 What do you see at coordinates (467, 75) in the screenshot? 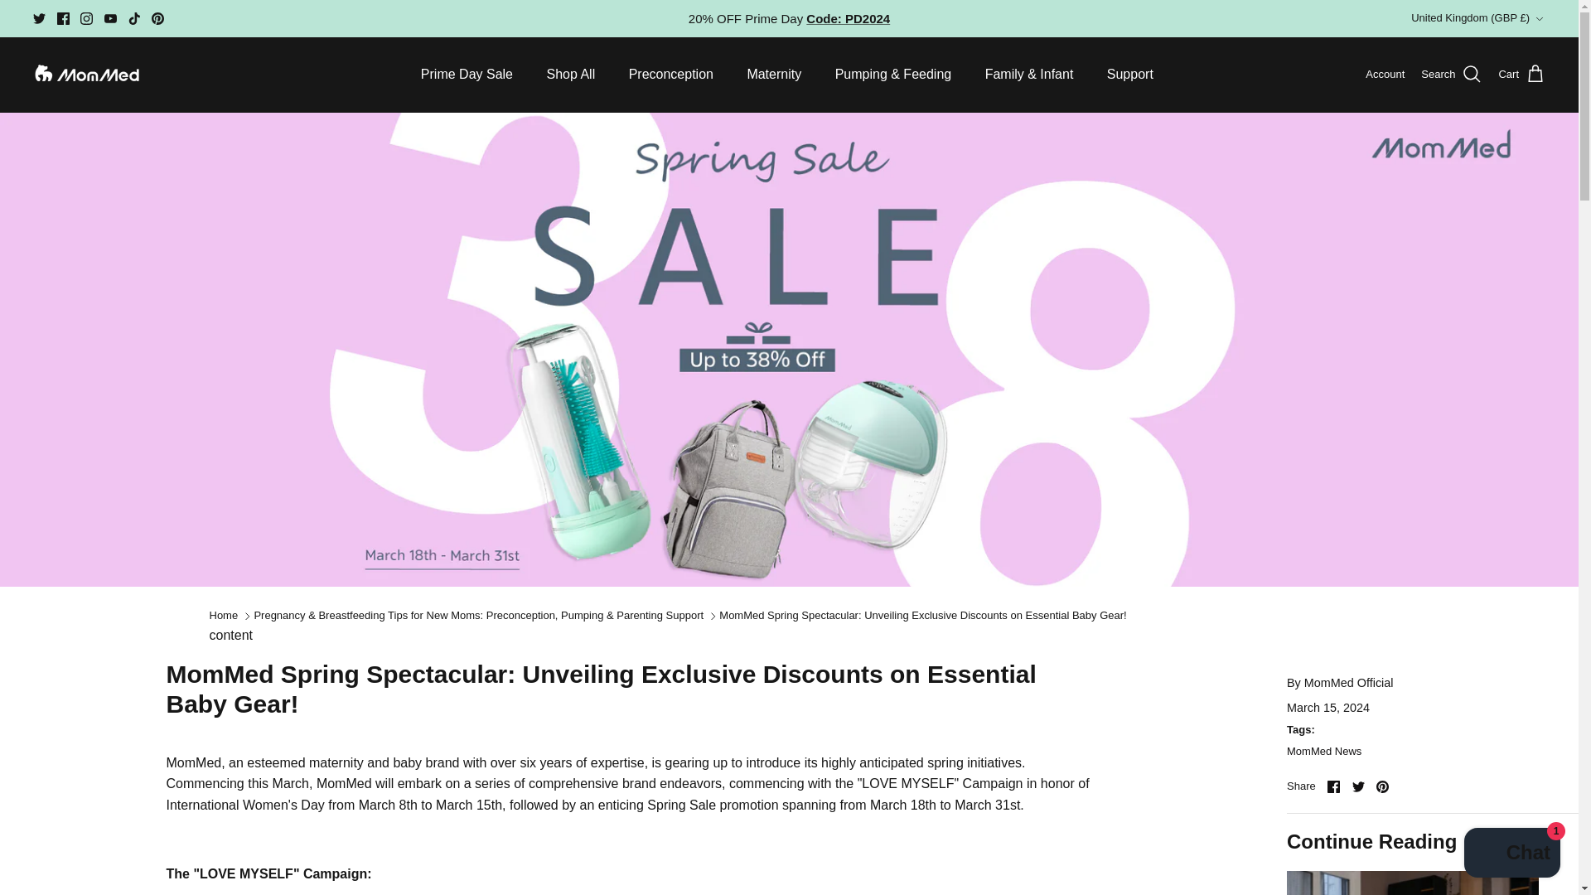
I see `Prime Day Sale` at bounding box center [467, 75].